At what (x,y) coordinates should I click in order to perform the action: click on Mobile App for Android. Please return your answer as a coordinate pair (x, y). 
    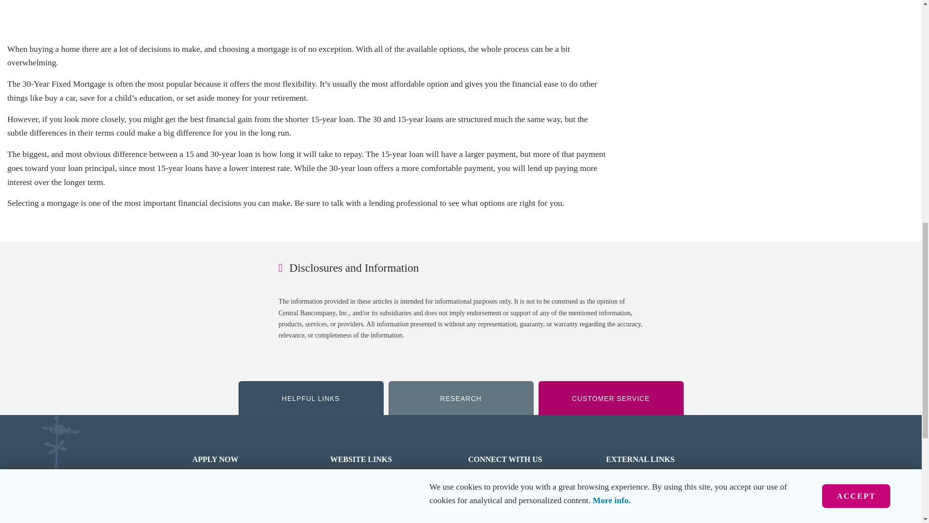
    Looking at the image, I should click on (653, 505).